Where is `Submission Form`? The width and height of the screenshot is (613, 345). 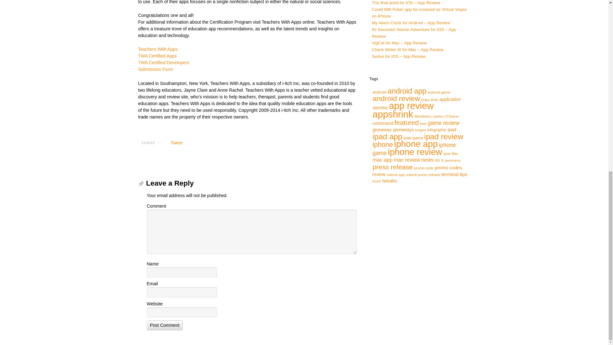 Submission Form is located at coordinates (155, 69).